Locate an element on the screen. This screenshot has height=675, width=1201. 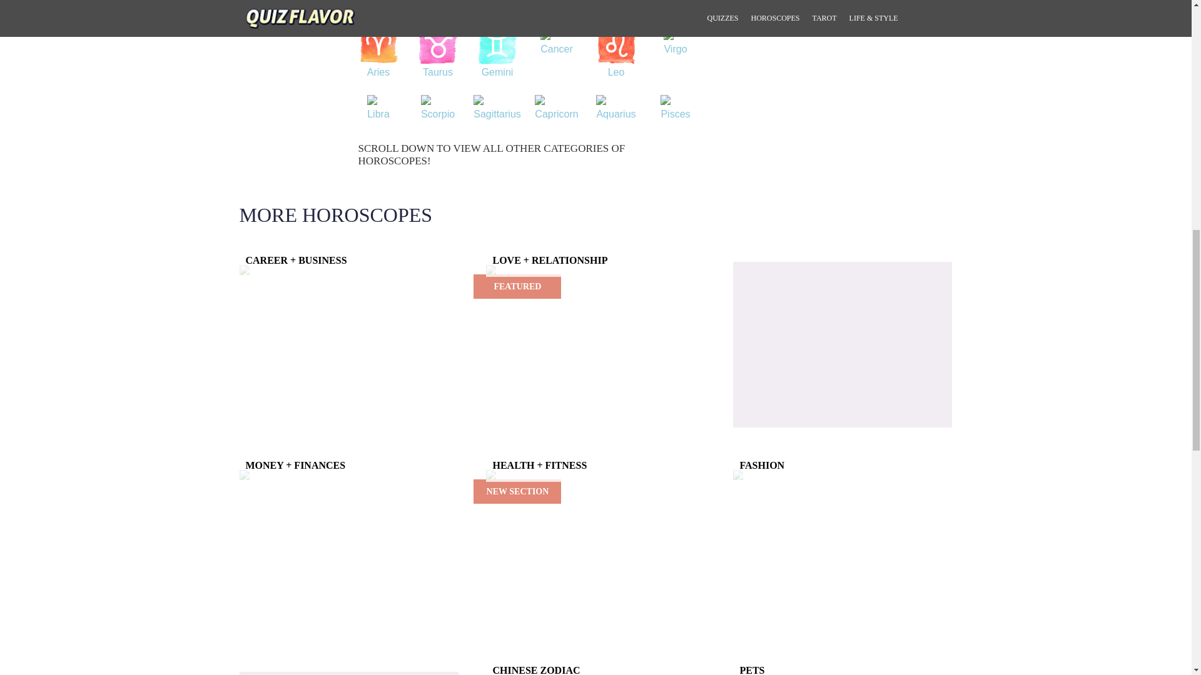
CHINESE ZODIAC is located at coordinates (595, 673).